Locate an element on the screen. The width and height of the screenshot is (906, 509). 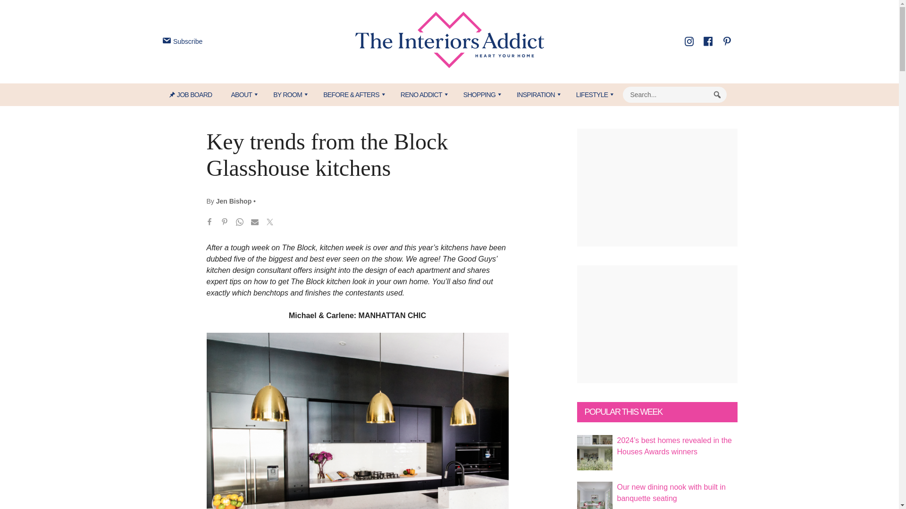
Share on Twitter is located at coordinates (270, 223).